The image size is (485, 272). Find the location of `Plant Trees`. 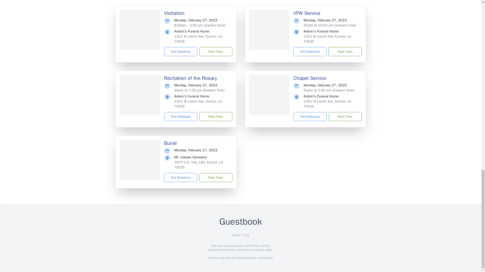

Plant Trees is located at coordinates (215, 51).